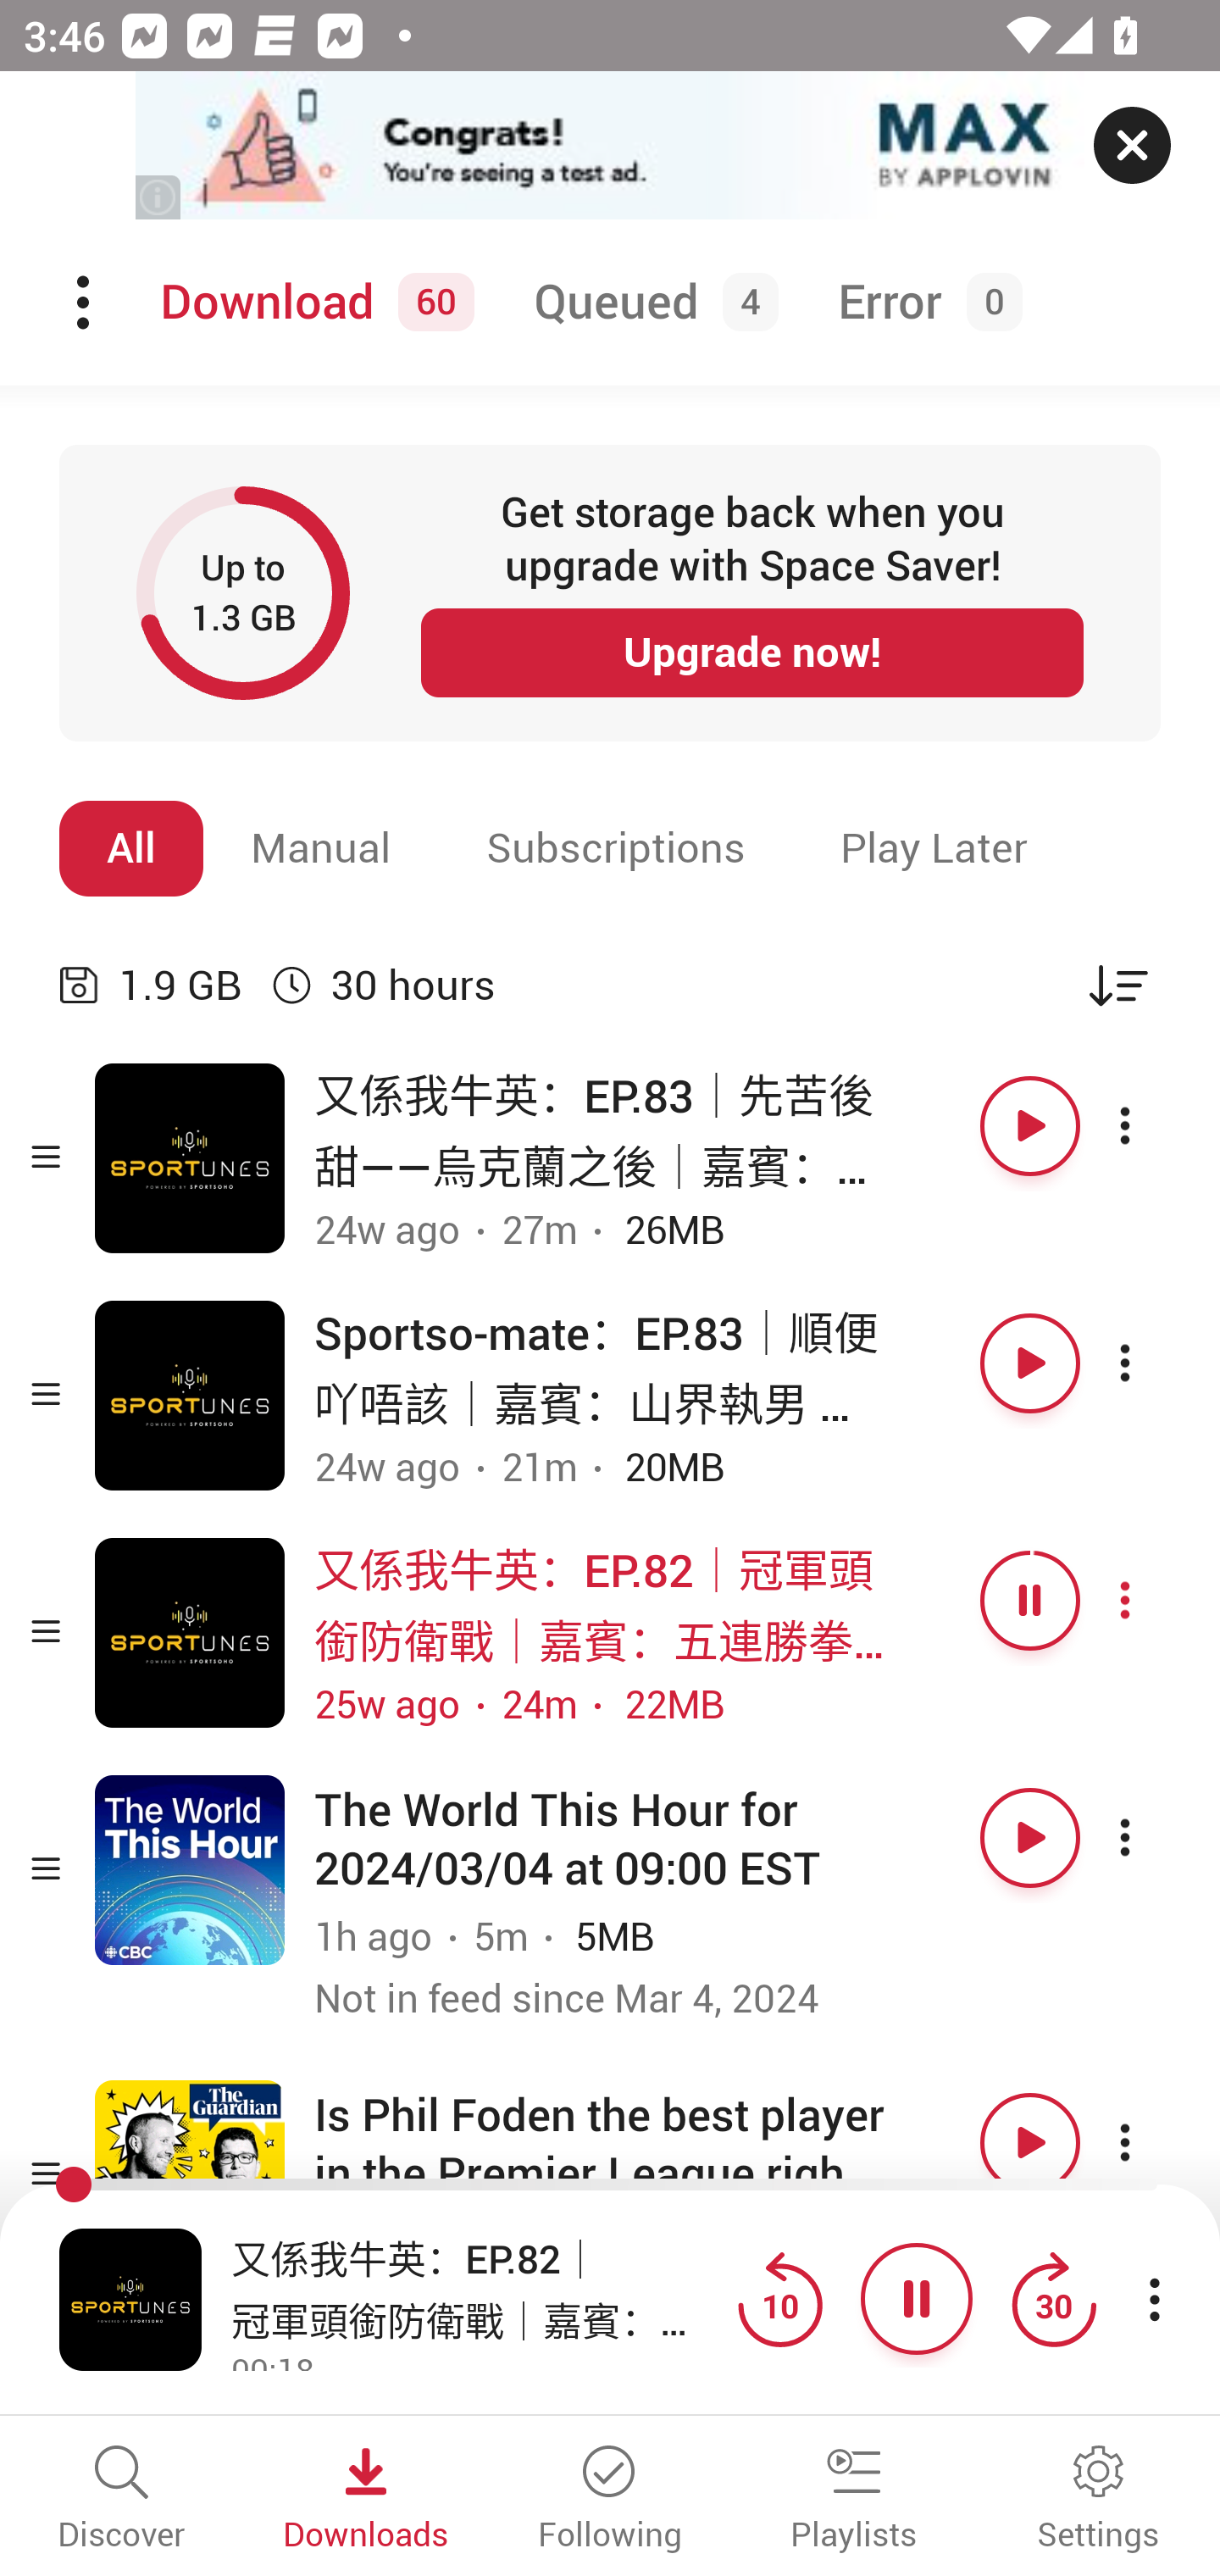  What do you see at coordinates (650, 303) in the screenshot?
I see ` Queued 4` at bounding box center [650, 303].